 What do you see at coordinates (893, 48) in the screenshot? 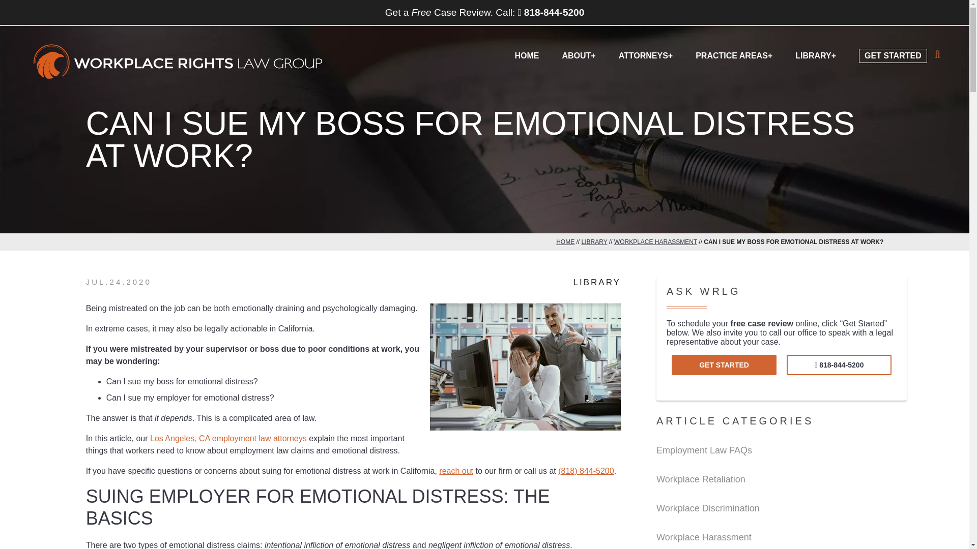
I see `GET STARTED` at bounding box center [893, 48].